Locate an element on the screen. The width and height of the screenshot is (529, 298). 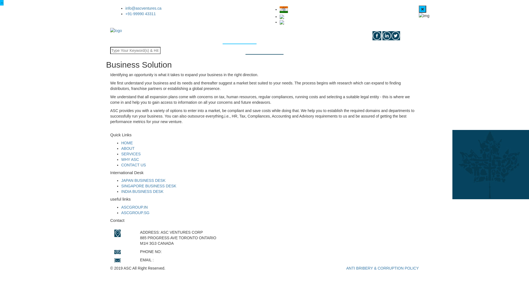
info@ascventures.ca is located at coordinates (173, 260).